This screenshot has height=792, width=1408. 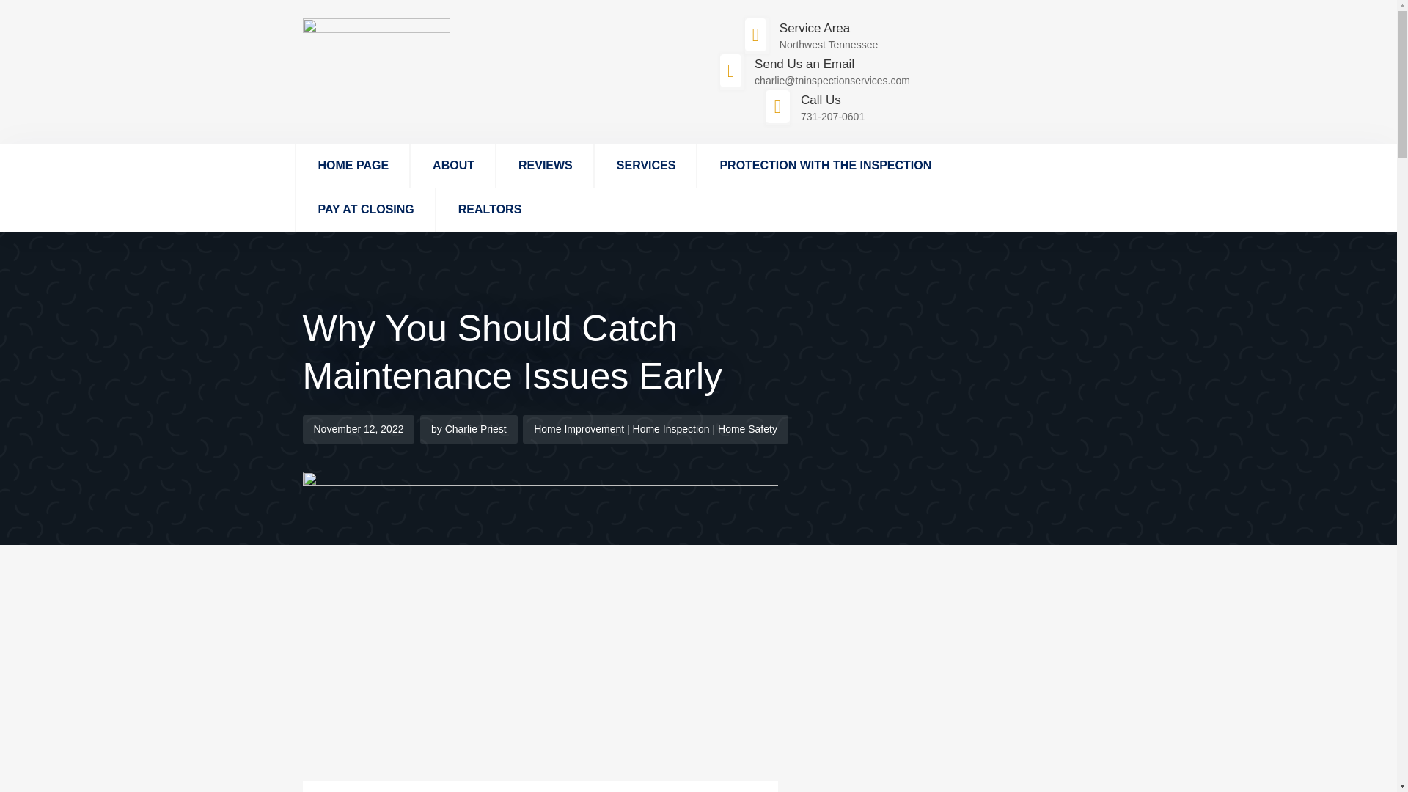 What do you see at coordinates (824, 165) in the screenshot?
I see `PROTECTION WITH THE INSPECTION` at bounding box center [824, 165].